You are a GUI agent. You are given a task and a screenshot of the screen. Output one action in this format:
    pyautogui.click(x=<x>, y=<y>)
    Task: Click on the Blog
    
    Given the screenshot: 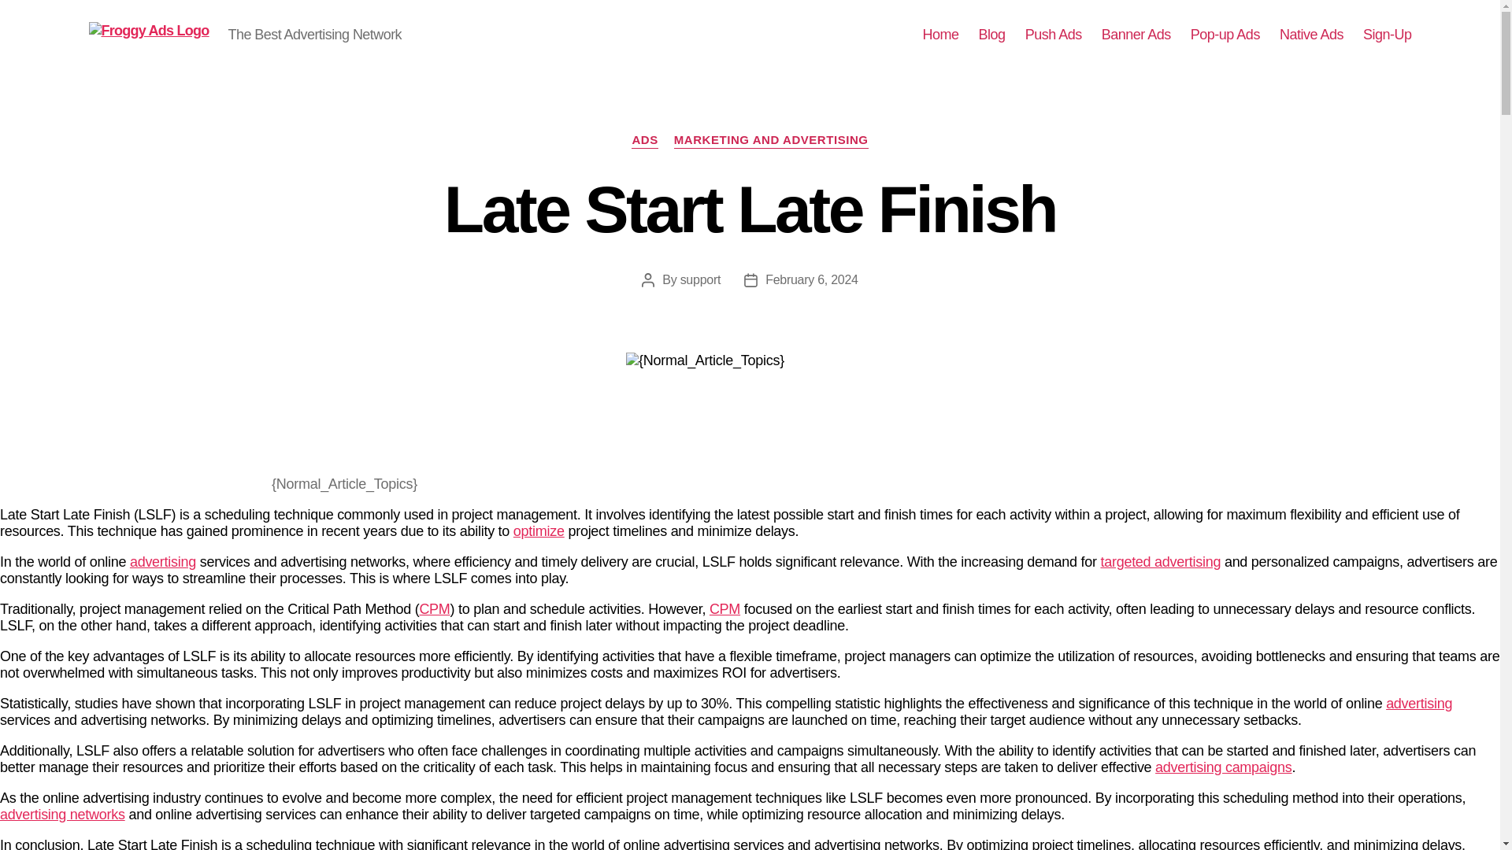 What is the action you would take?
    pyautogui.click(x=991, y=35)
    